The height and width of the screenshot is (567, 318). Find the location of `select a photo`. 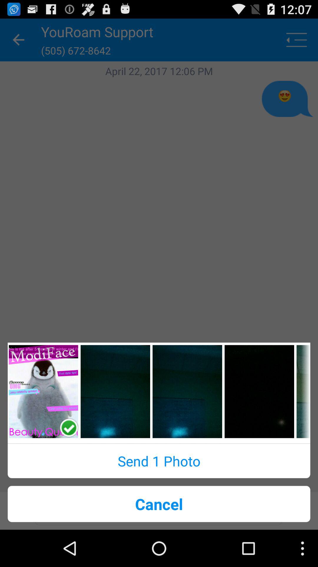

select a photo is located at coordinates (44, 392).